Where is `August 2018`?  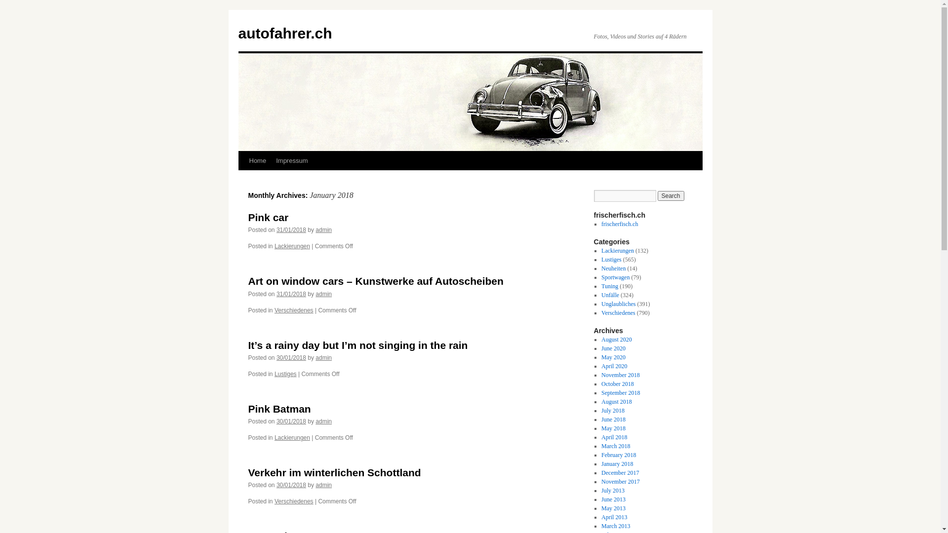 August 2018 is located at coordinates (617, 402).